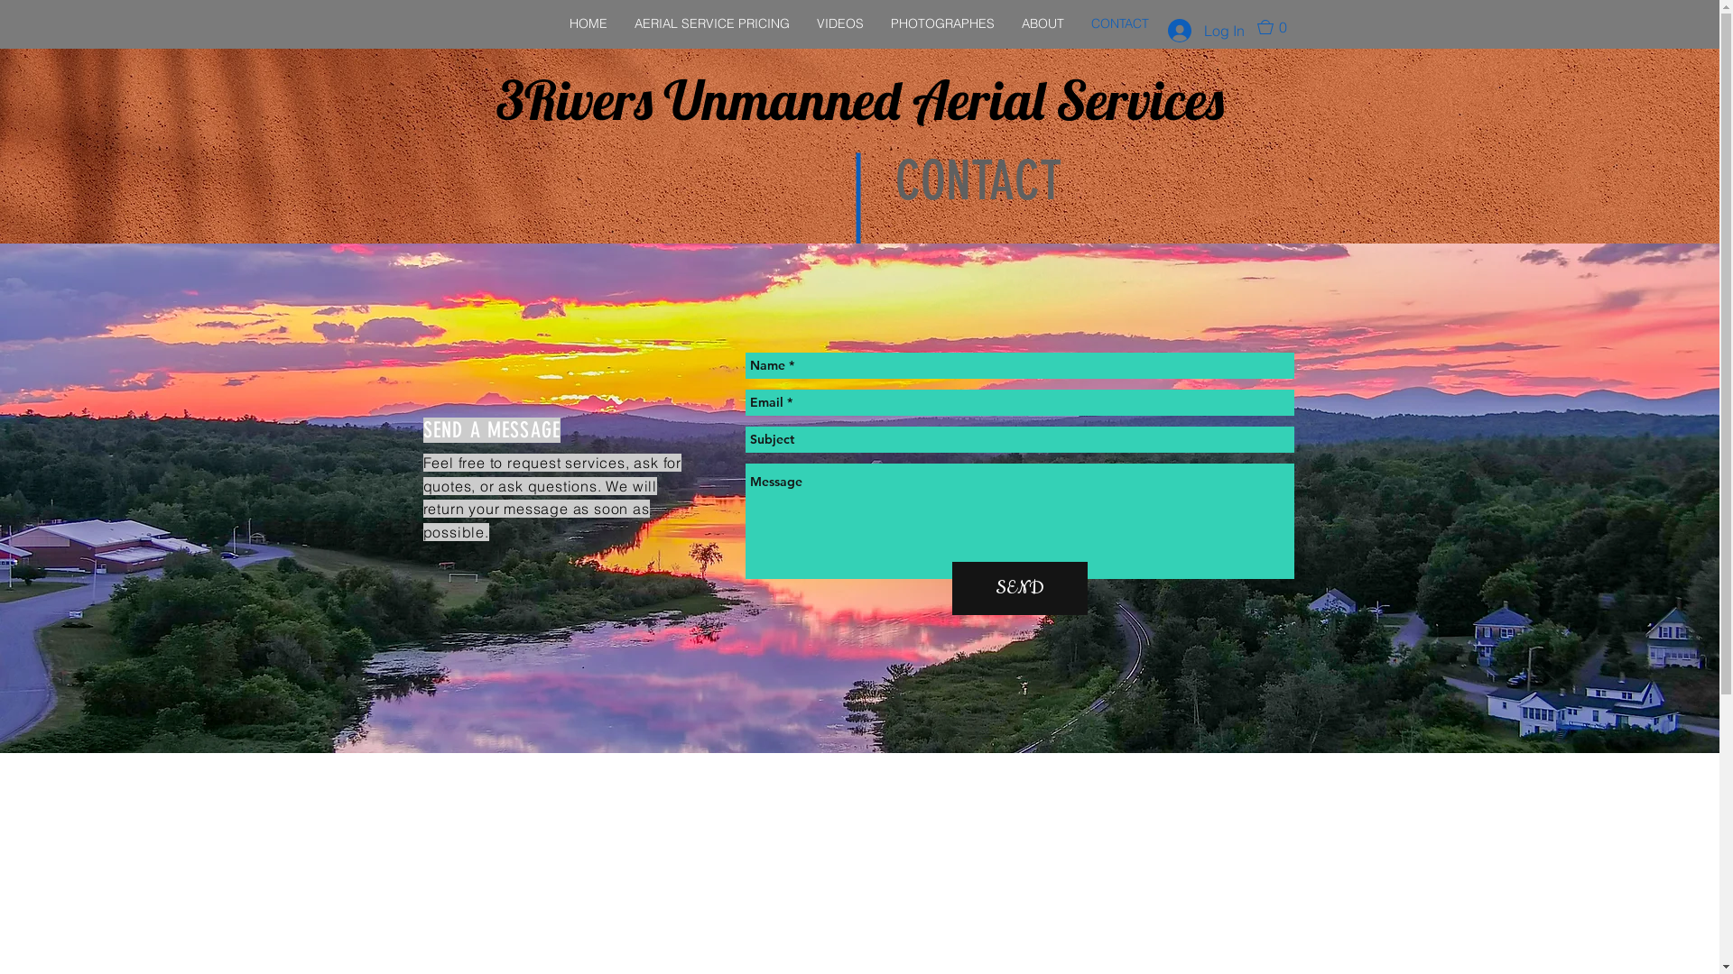 The width and height of the screenshot is (1733, 974). I want to click on SEND, so click(1019, 588).